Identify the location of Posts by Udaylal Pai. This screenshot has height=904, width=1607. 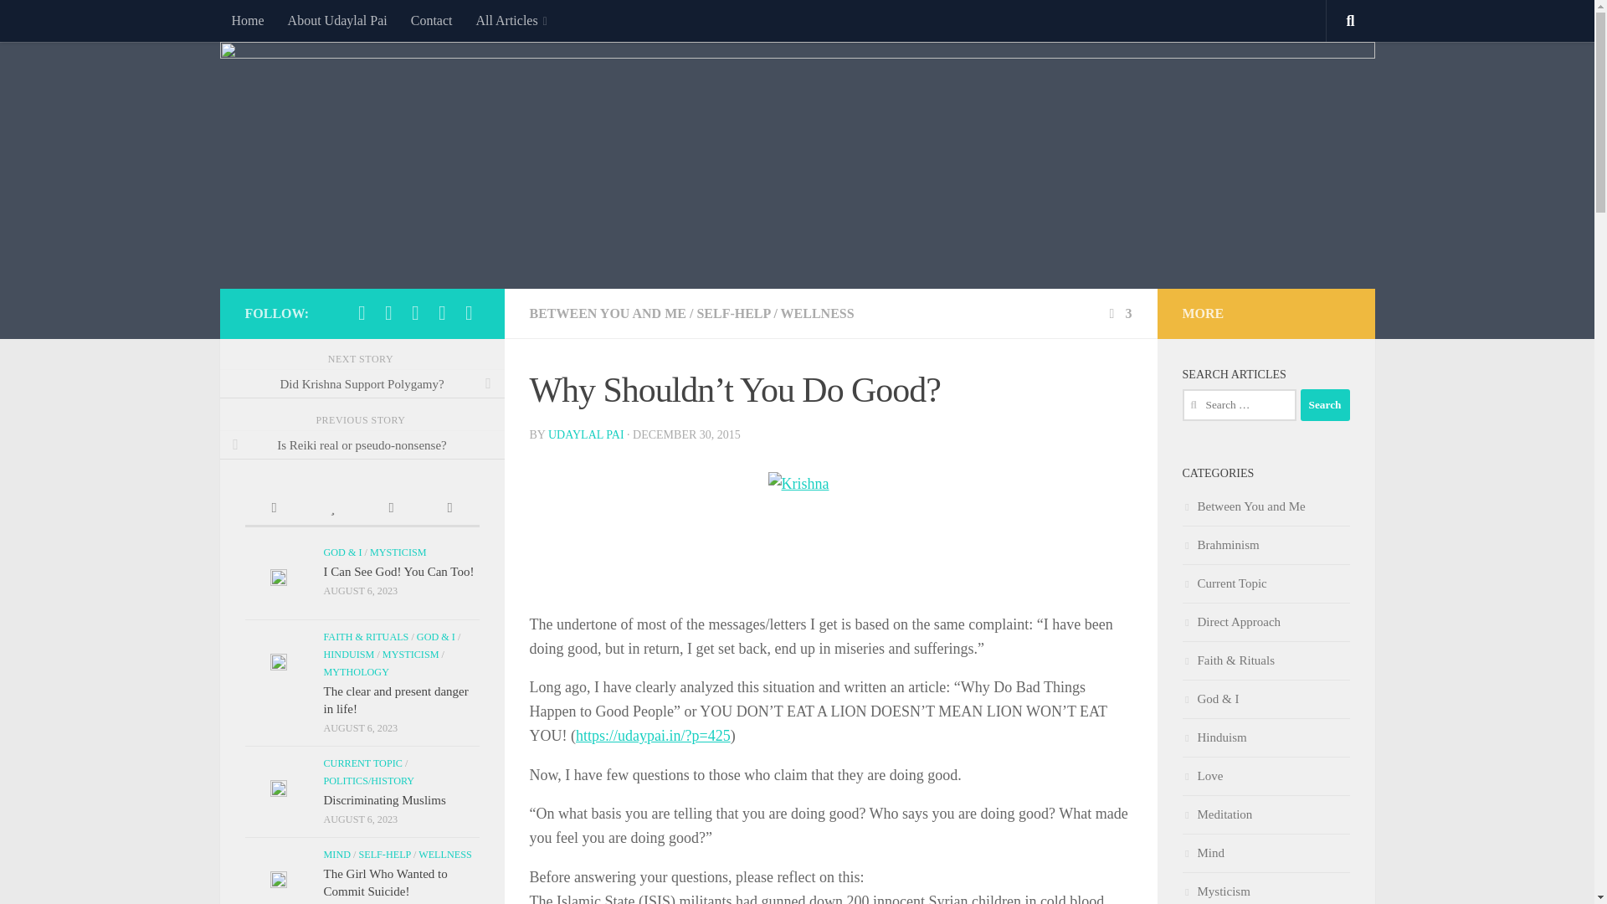
(586, 434).